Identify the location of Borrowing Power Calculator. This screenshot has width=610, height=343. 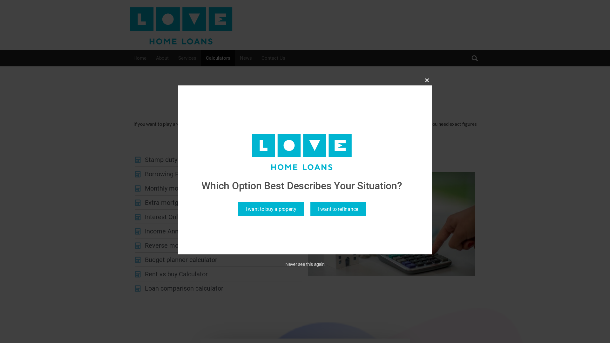
(219, 174).